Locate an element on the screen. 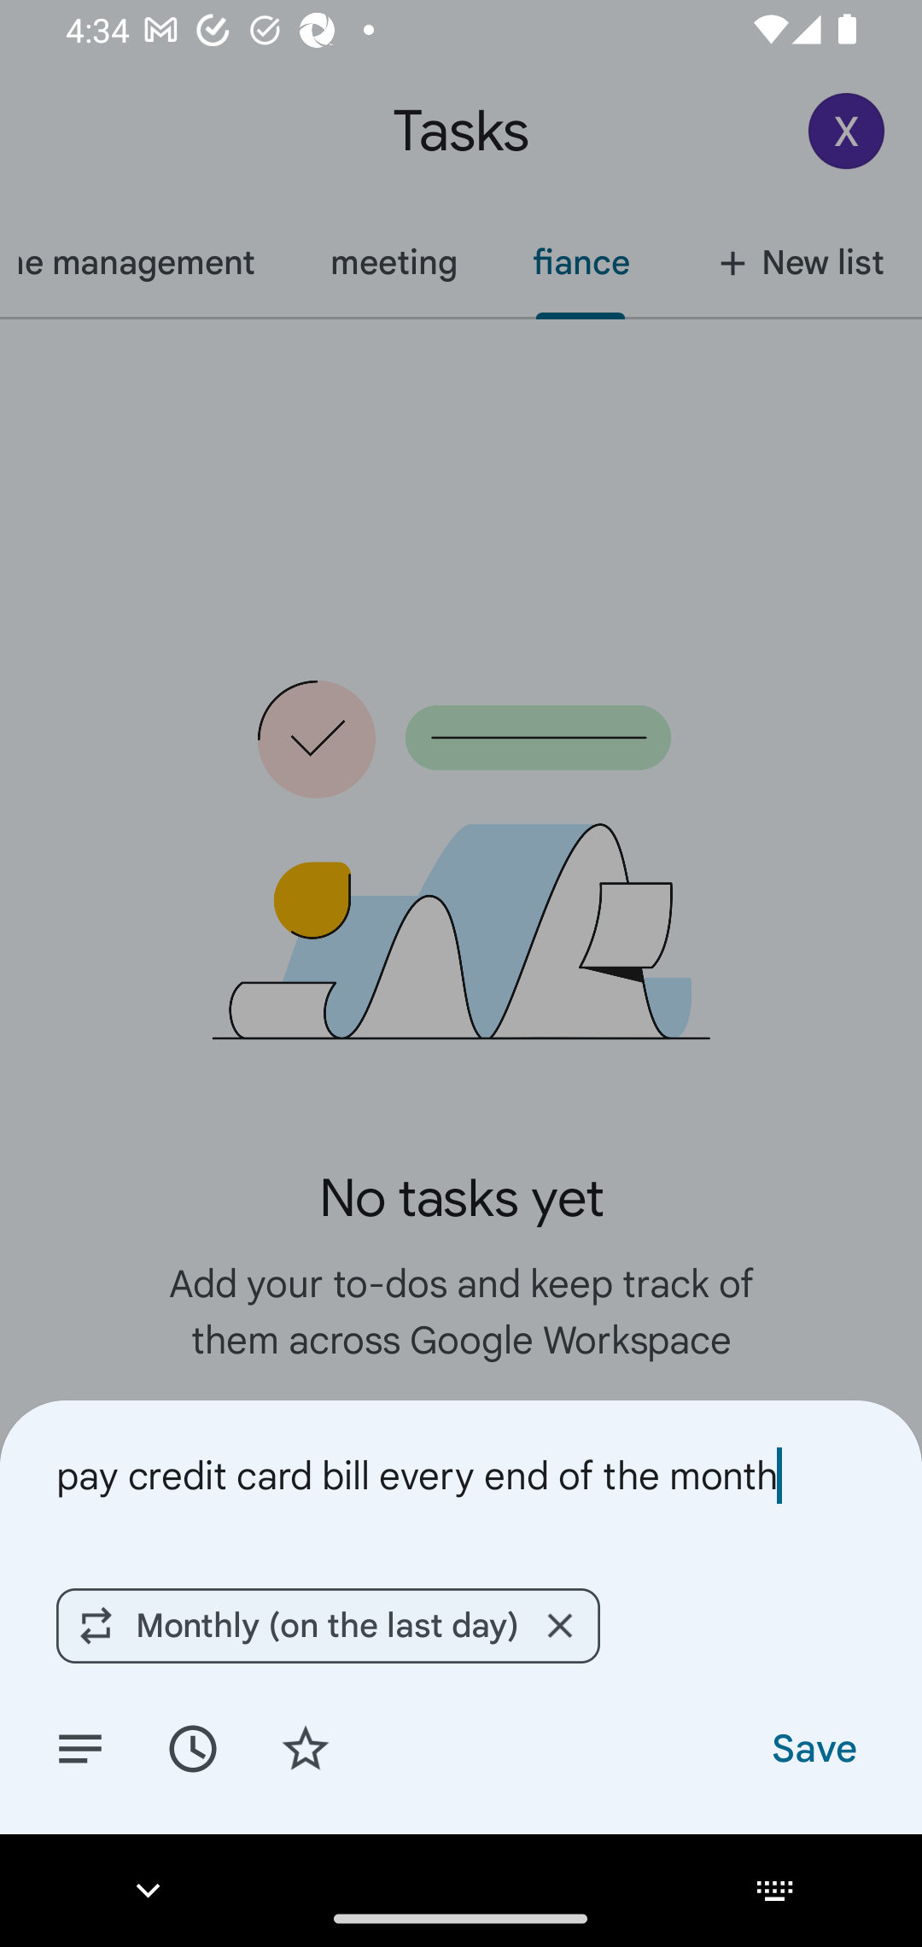 The width and height of the screenshot is (922, 1947). Set date/time is located at coordinates (192, 1747).